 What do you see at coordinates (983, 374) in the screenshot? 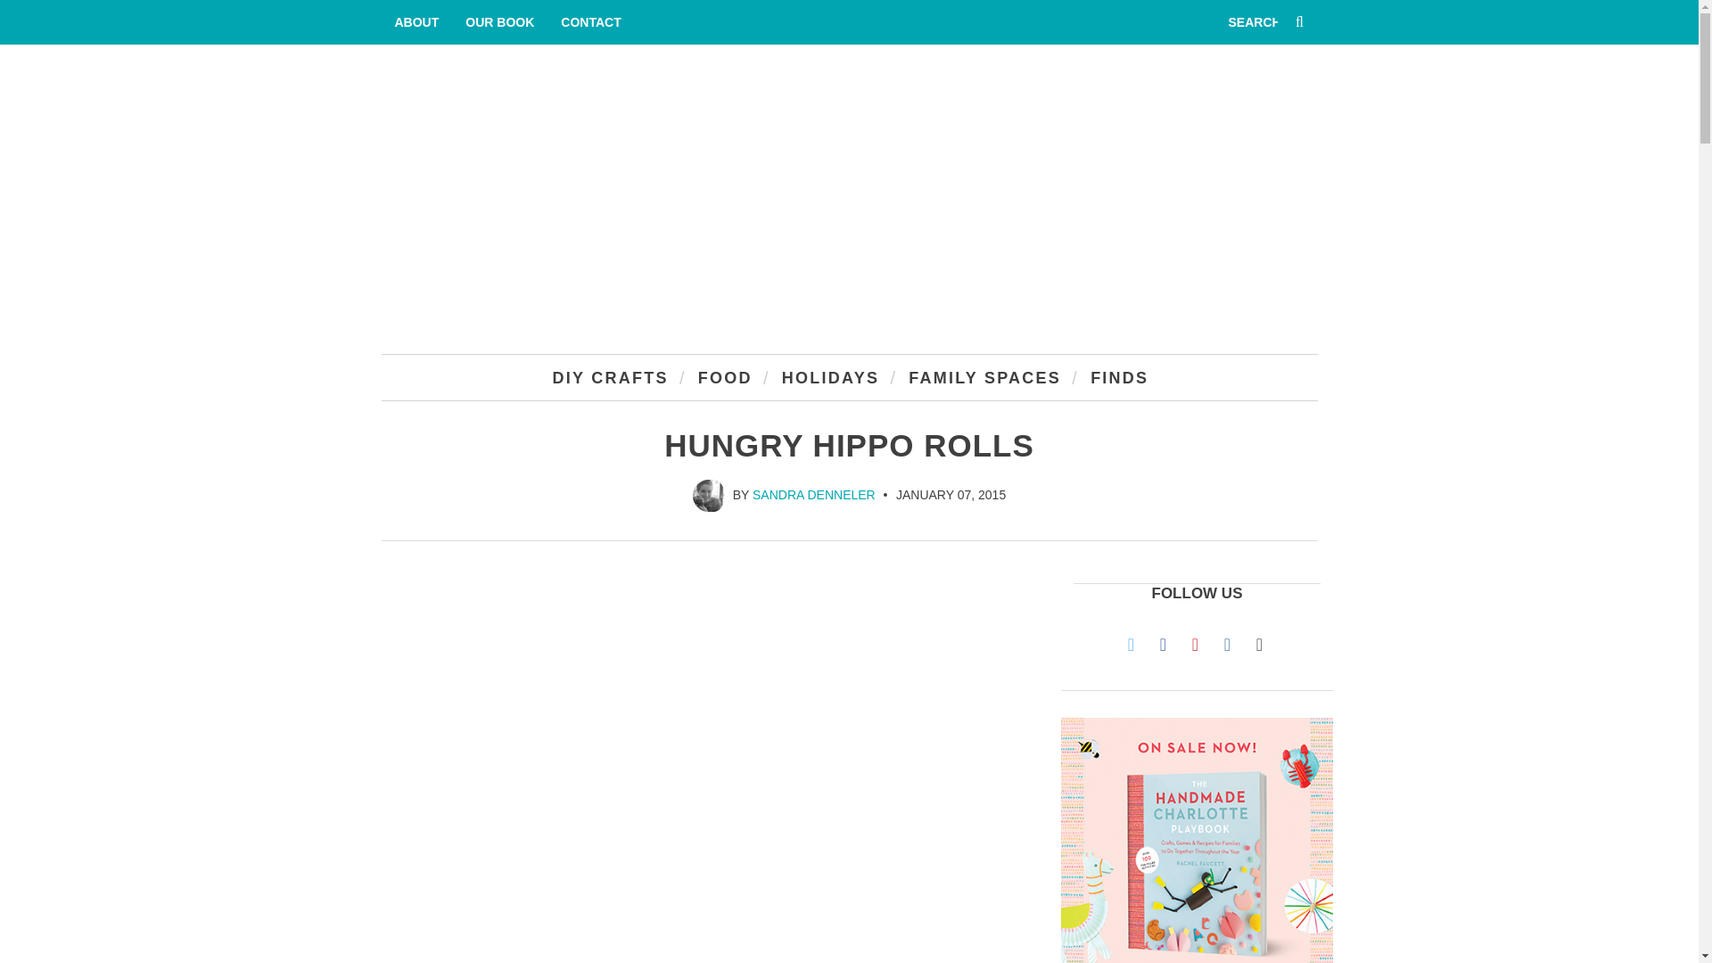
I see `FAMILY SPACES` at bounding box center [983, 374].